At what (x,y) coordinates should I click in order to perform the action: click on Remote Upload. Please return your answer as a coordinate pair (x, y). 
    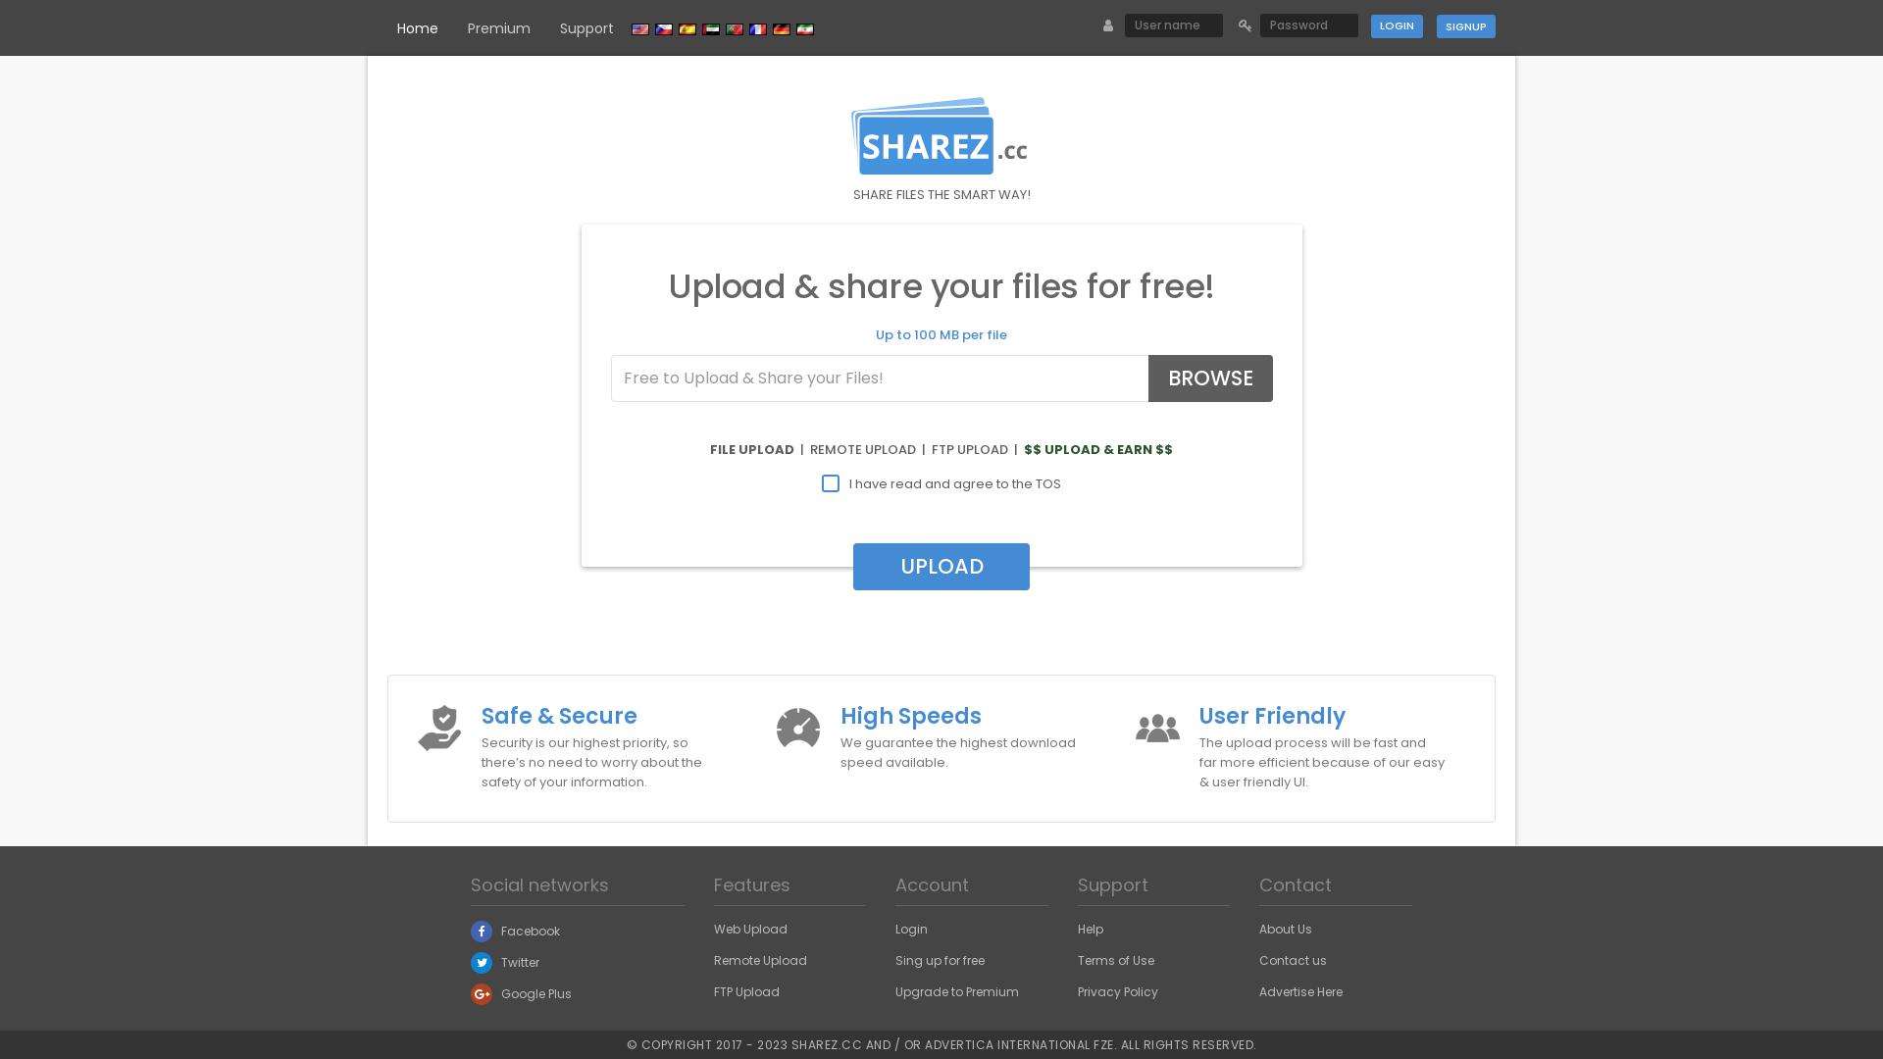
    Looking at the image, I should click on (761, 961).